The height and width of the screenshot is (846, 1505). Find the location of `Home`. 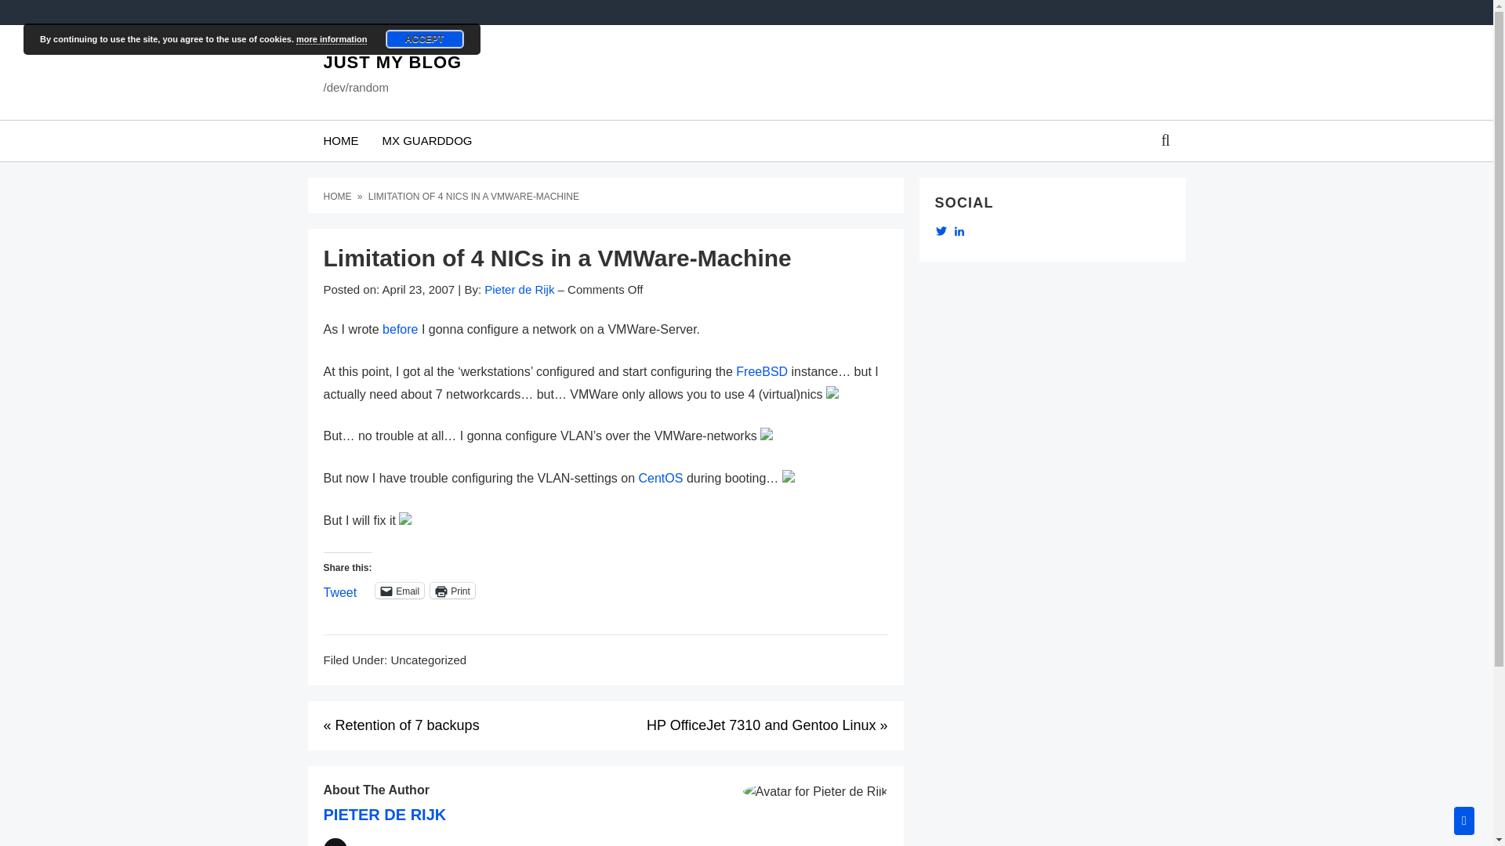

Home is located at coordinates (339, 197).